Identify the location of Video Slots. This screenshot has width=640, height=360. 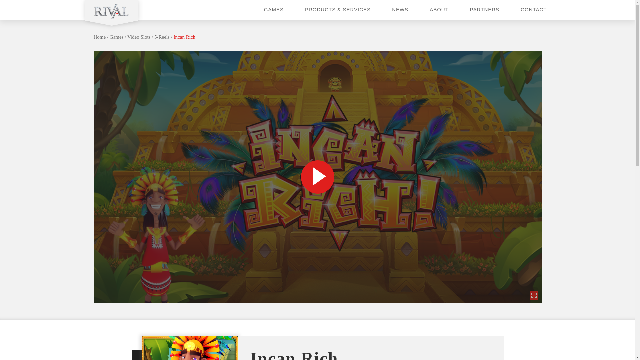
(139, 37).